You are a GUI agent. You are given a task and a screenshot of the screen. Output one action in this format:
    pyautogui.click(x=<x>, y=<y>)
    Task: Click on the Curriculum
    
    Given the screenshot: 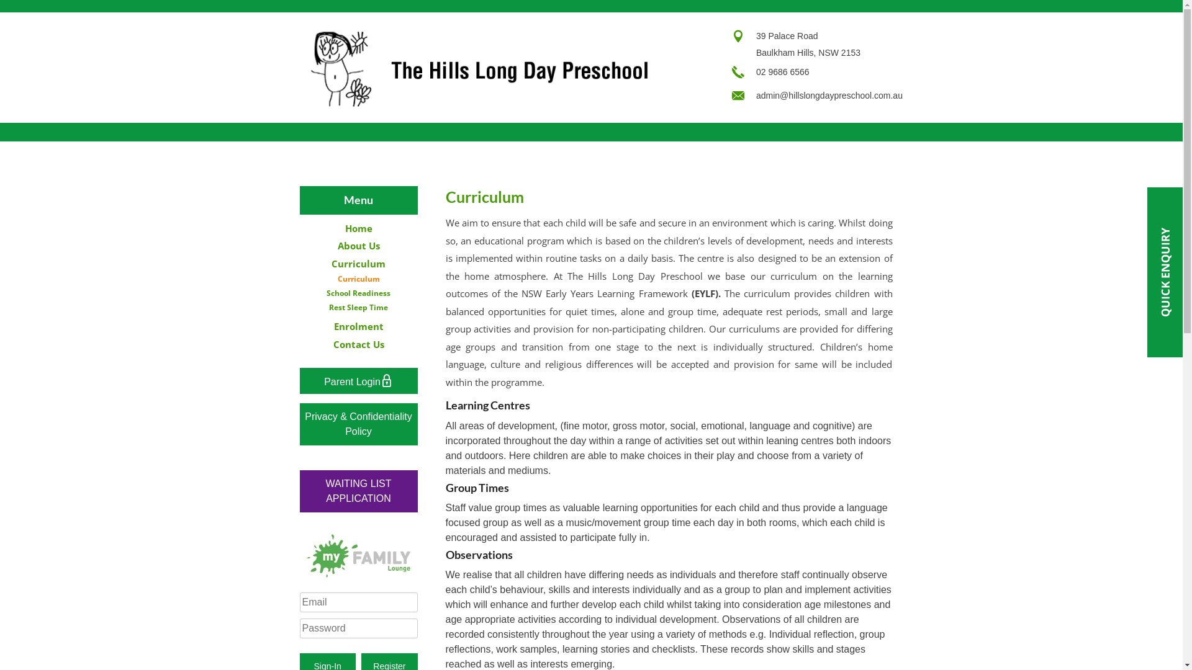 What is the action you would take?
    pyautogui.click(x=359, y=279)
    